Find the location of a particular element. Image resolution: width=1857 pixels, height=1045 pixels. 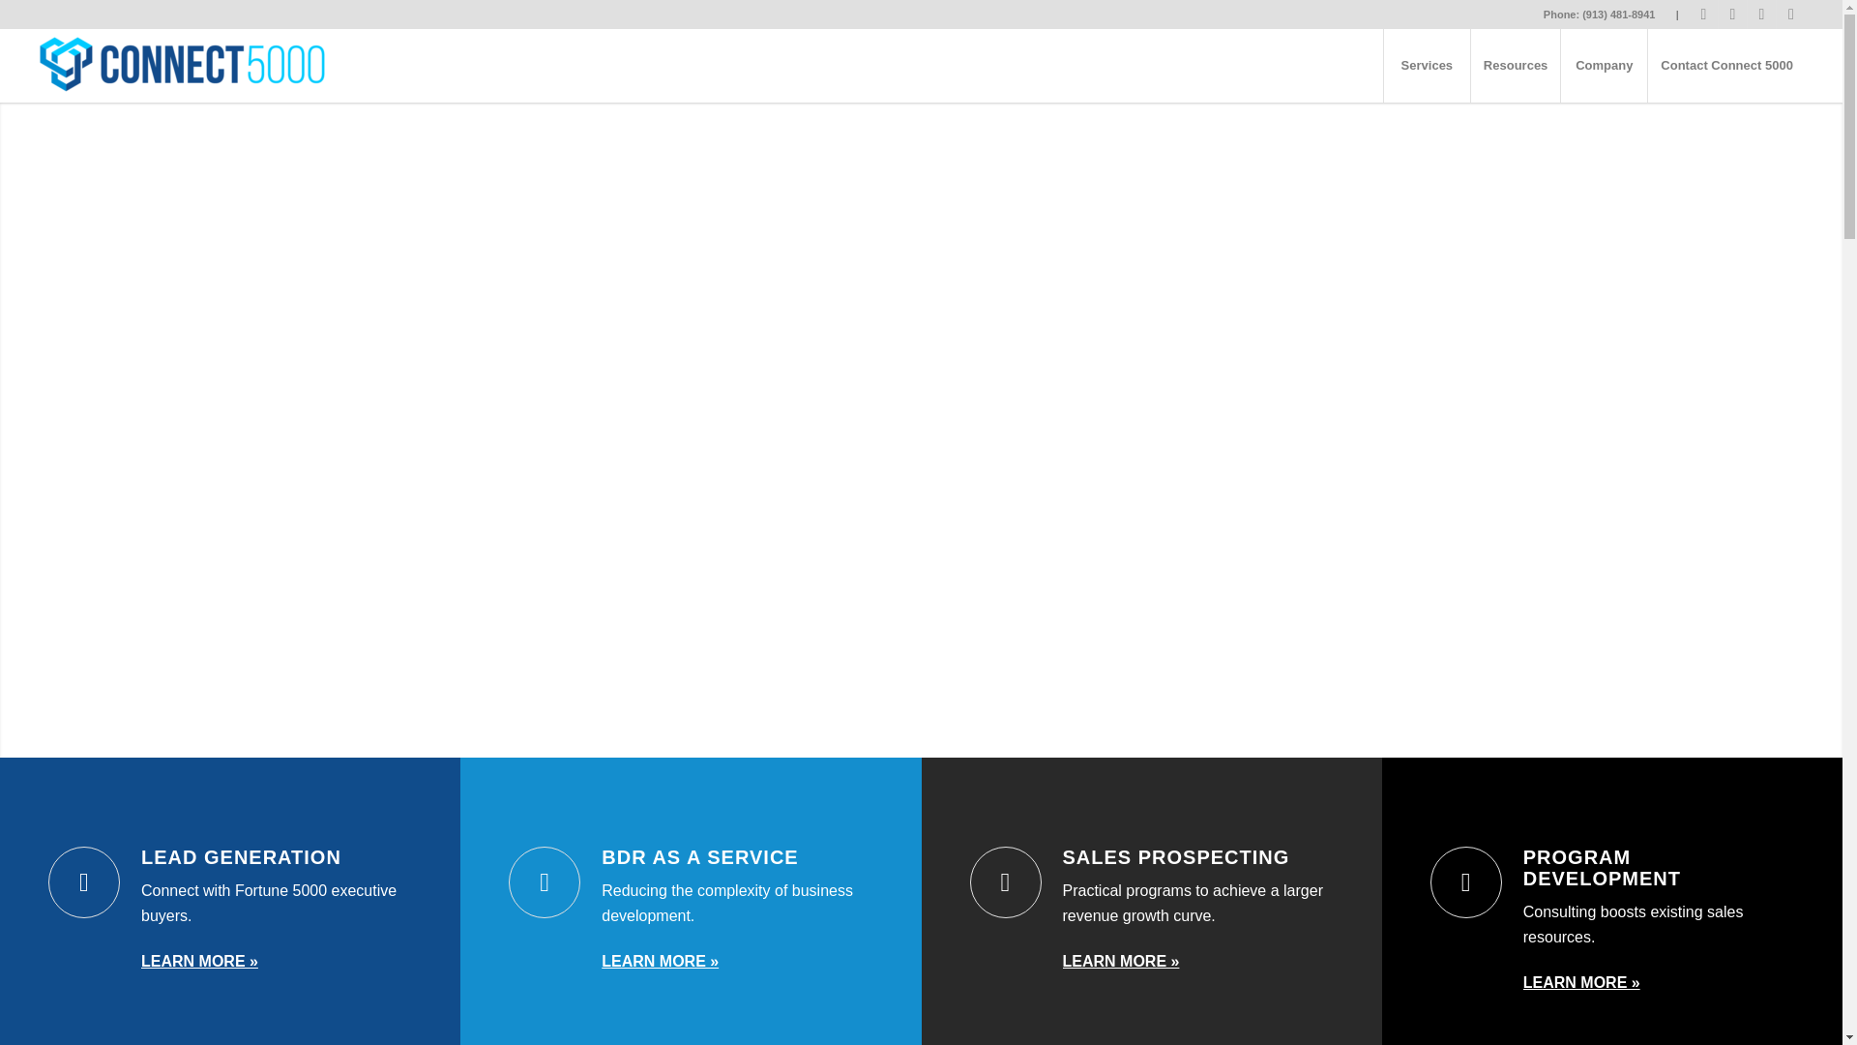

BDR as a Service is located at coordinates (700, 857).